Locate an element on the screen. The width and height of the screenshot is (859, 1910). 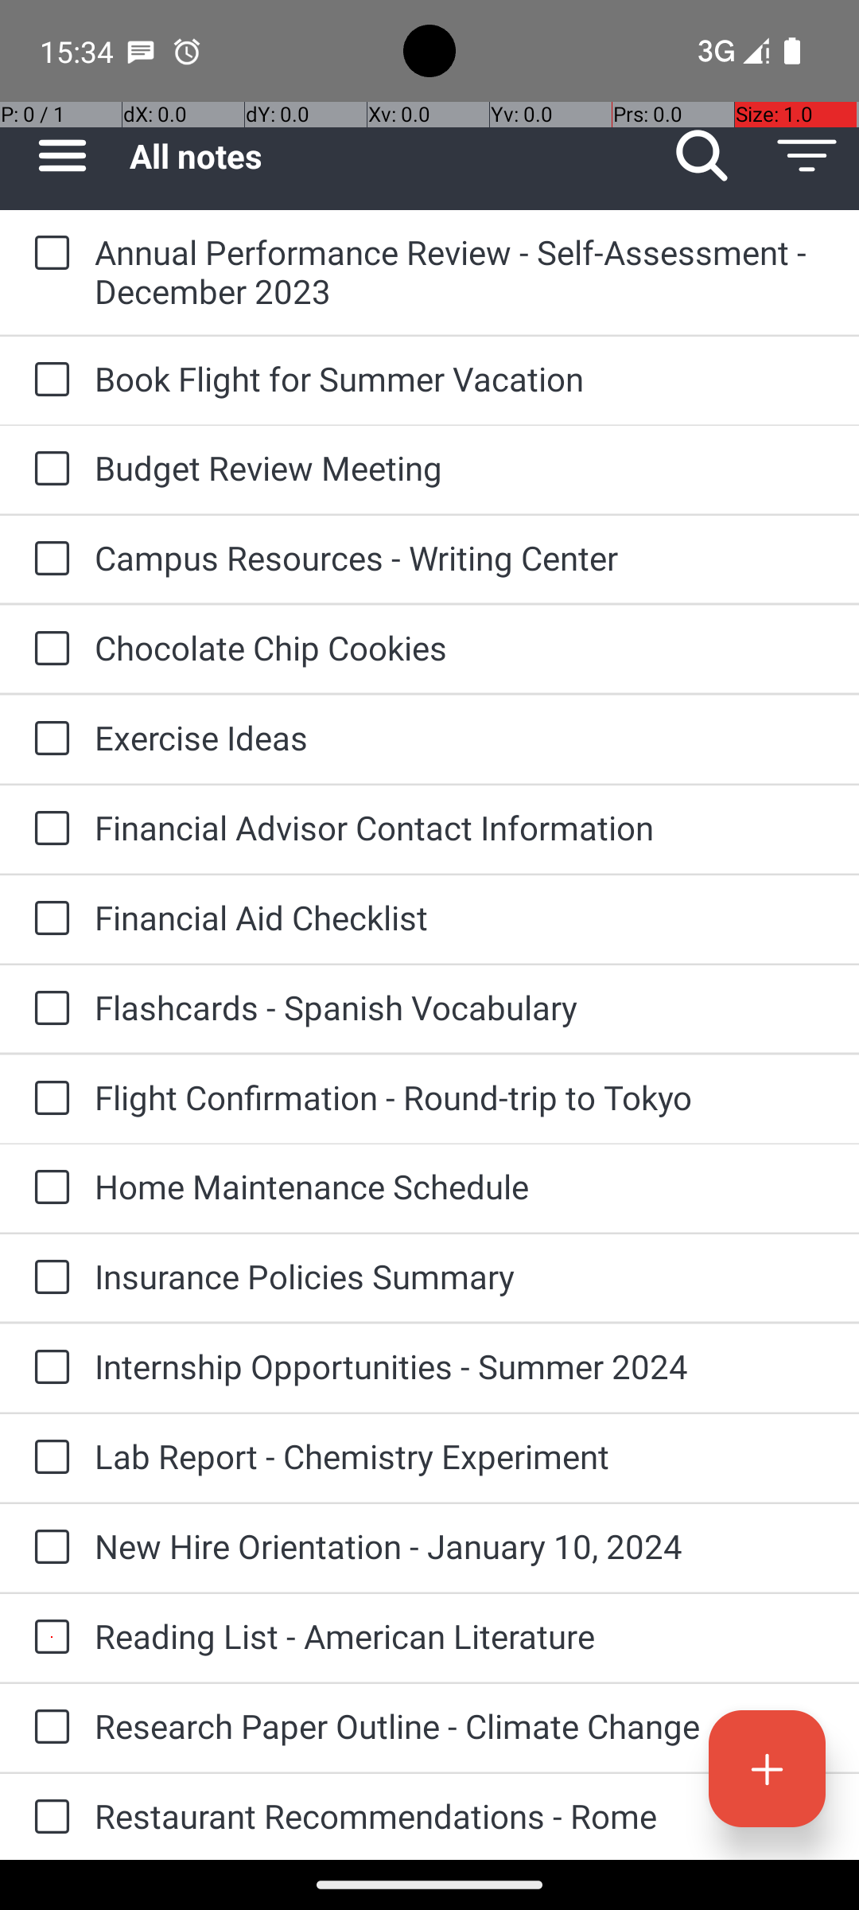
Reading List - American Literature is located at coordinates (461, 1636).